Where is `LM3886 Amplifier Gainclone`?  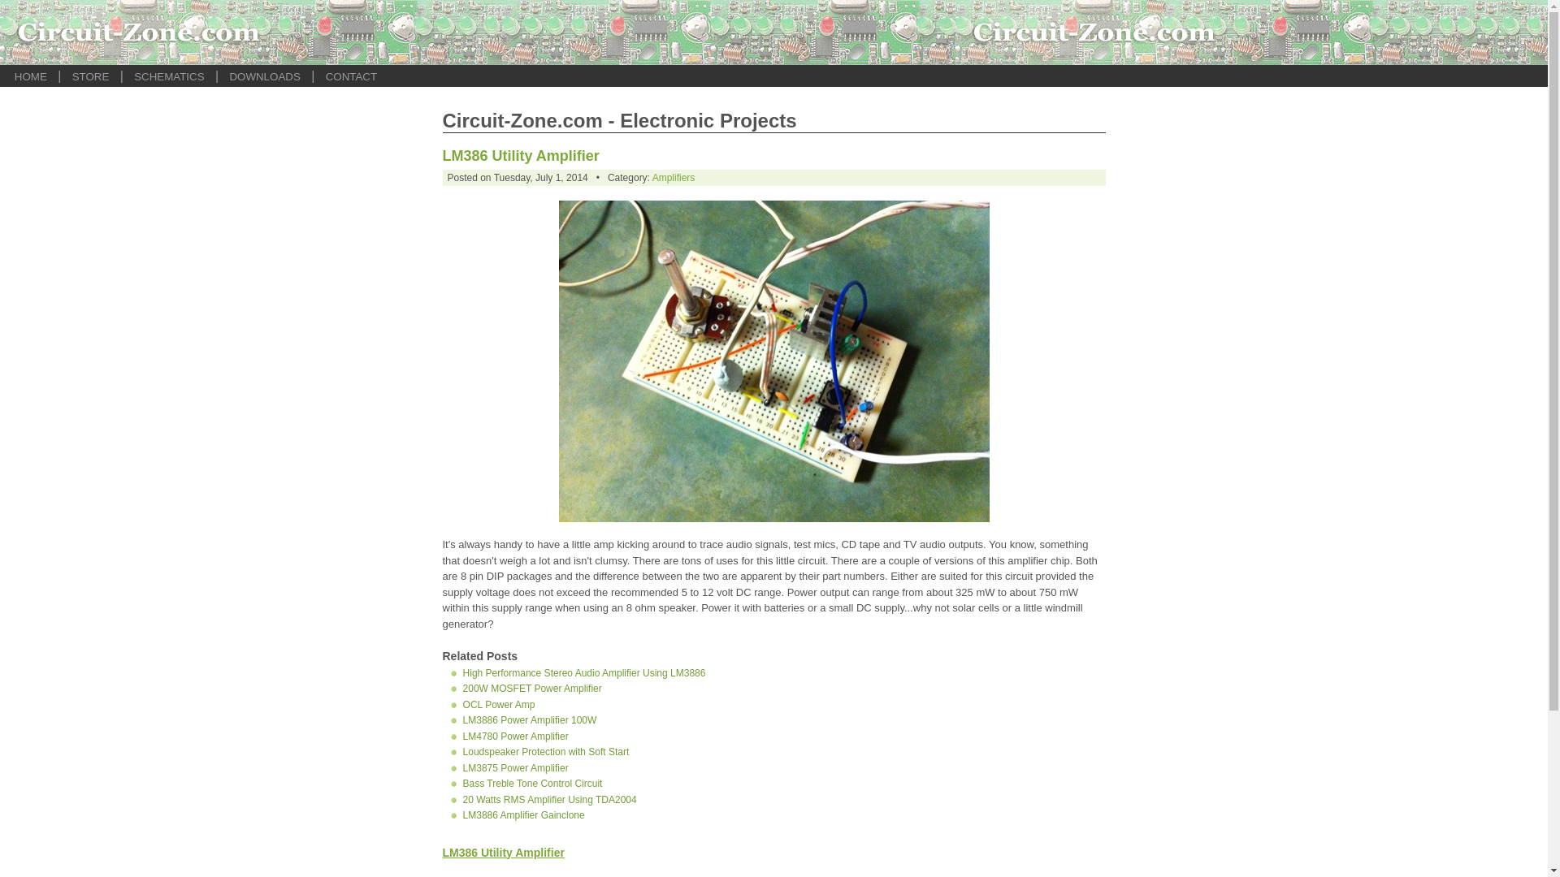 LM3886 Amplifier Gainclone is located at coordinates (524, 814).